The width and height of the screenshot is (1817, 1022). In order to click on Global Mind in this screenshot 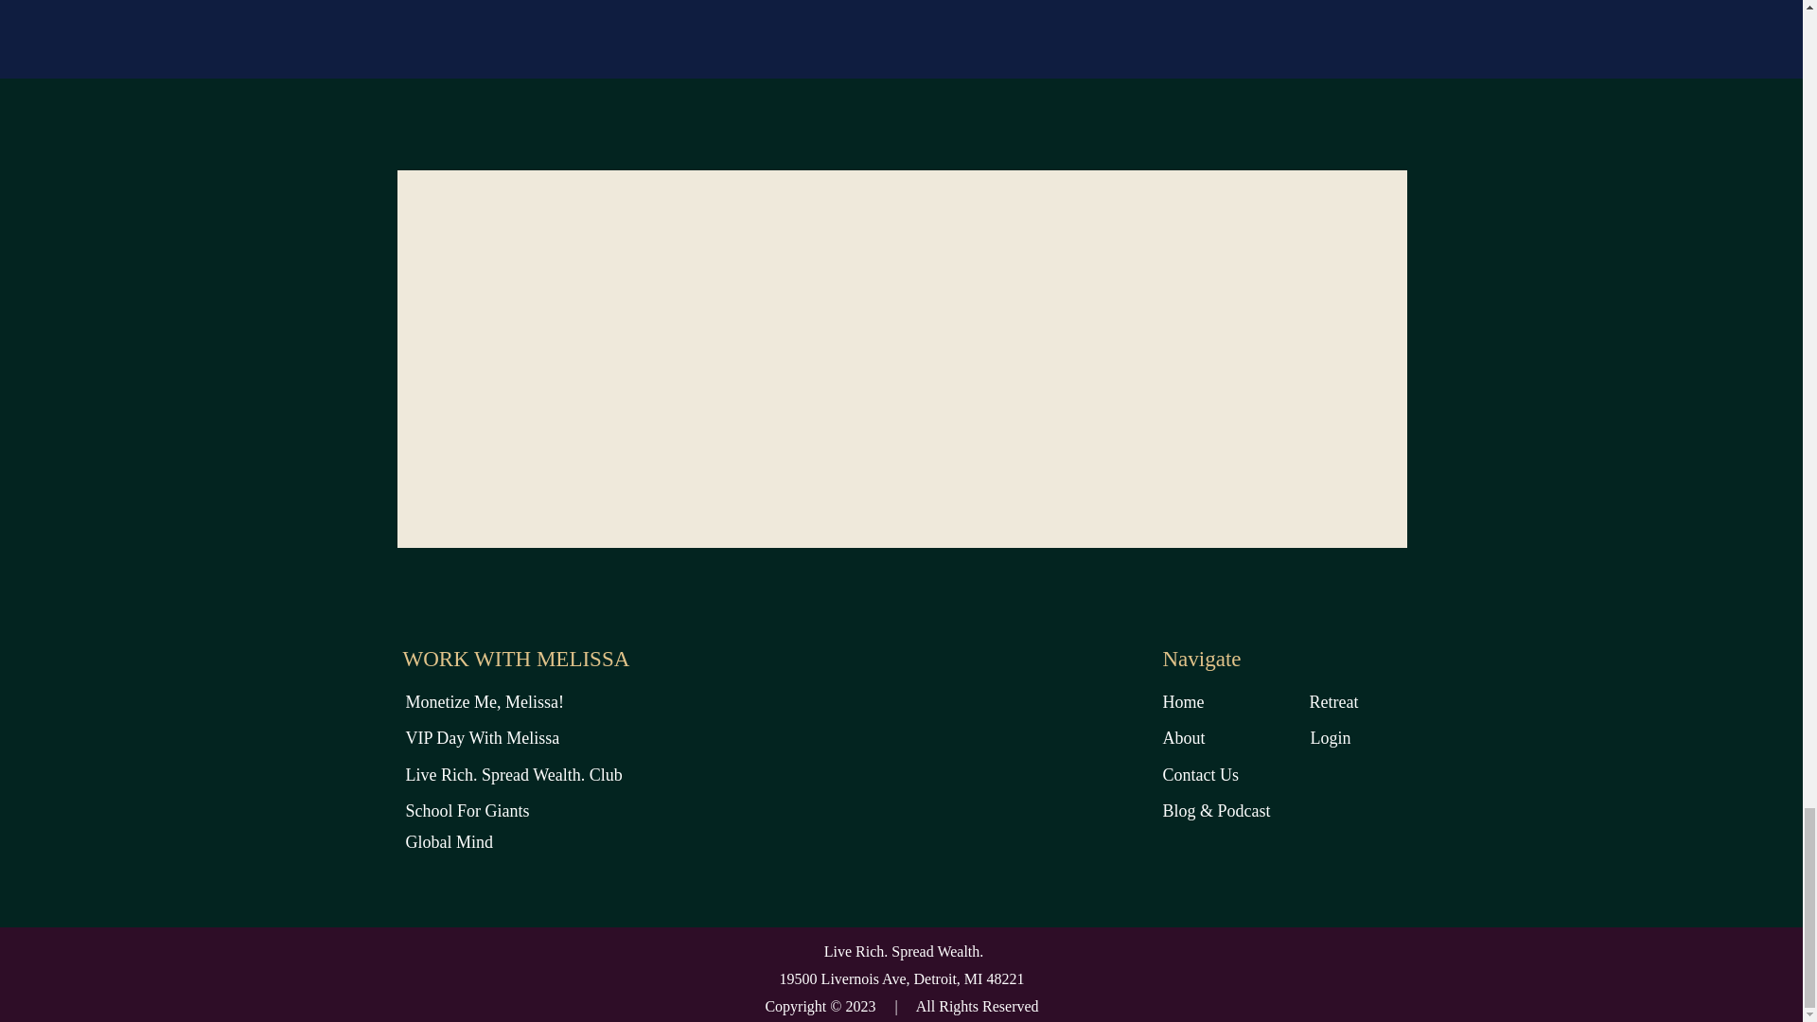, I will do `click(575, 837)`.